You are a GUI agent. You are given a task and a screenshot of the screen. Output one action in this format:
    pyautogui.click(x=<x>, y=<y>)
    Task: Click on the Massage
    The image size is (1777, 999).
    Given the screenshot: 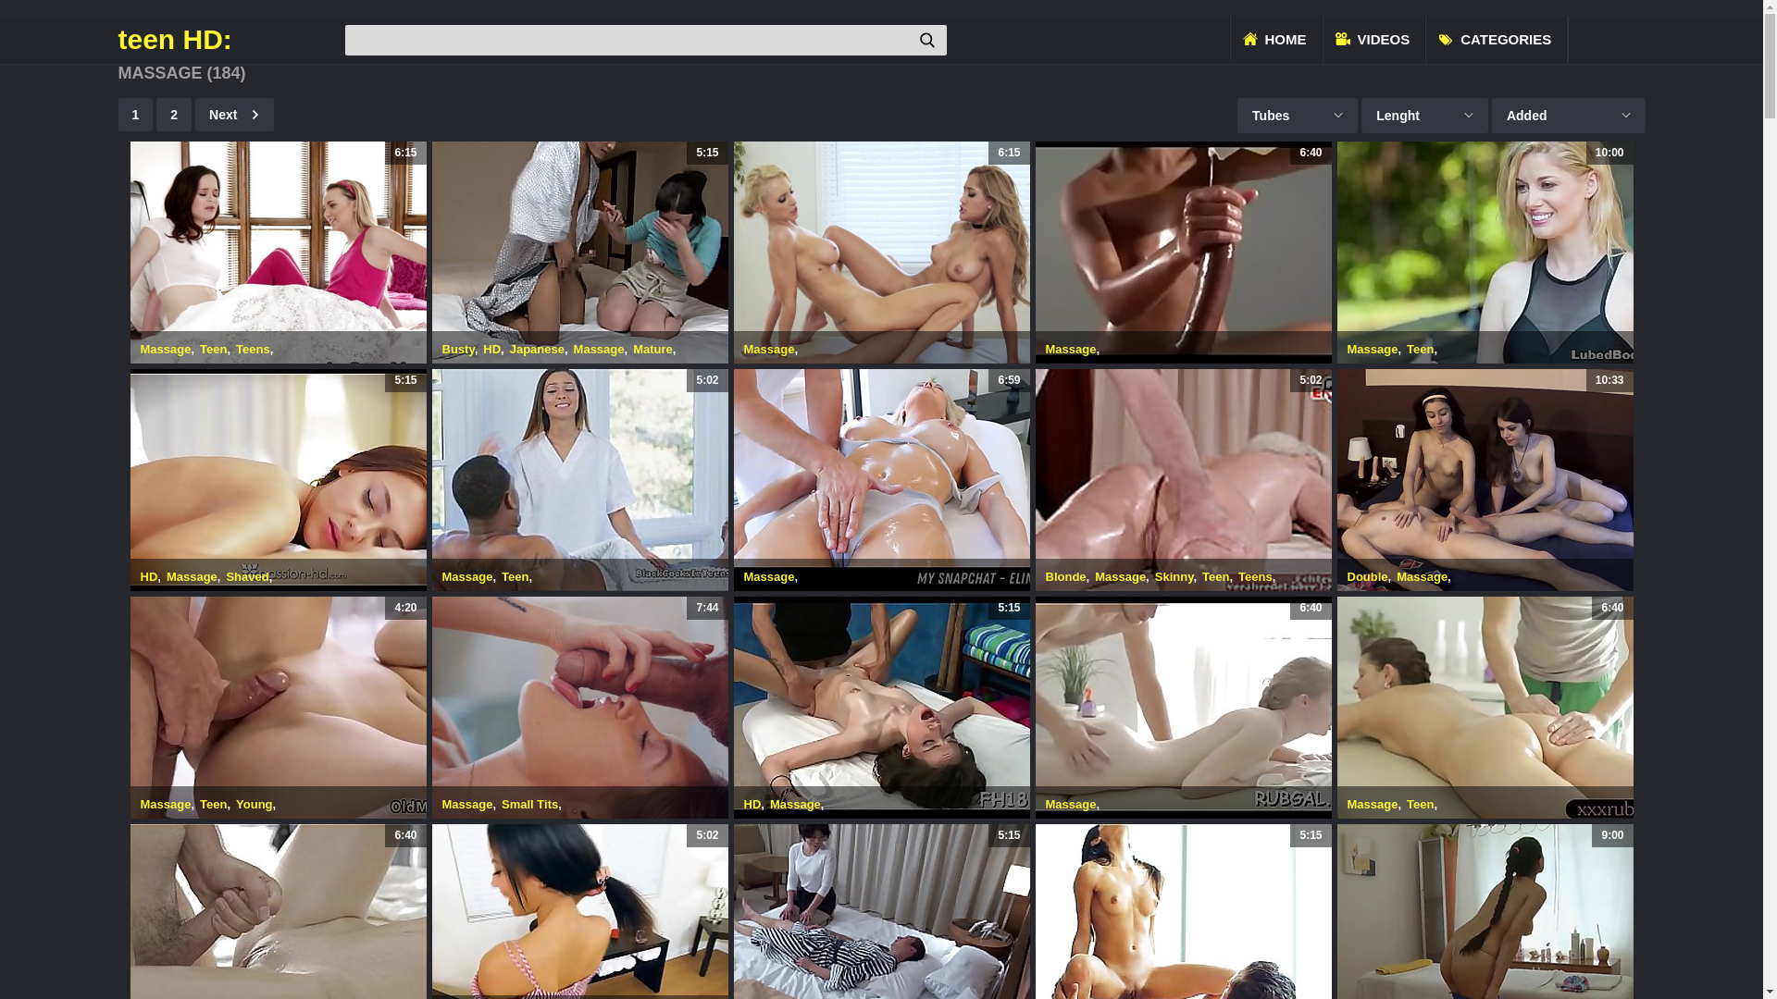 What is the action you would take?
    pyautogui.click(x=193, y=577)
    